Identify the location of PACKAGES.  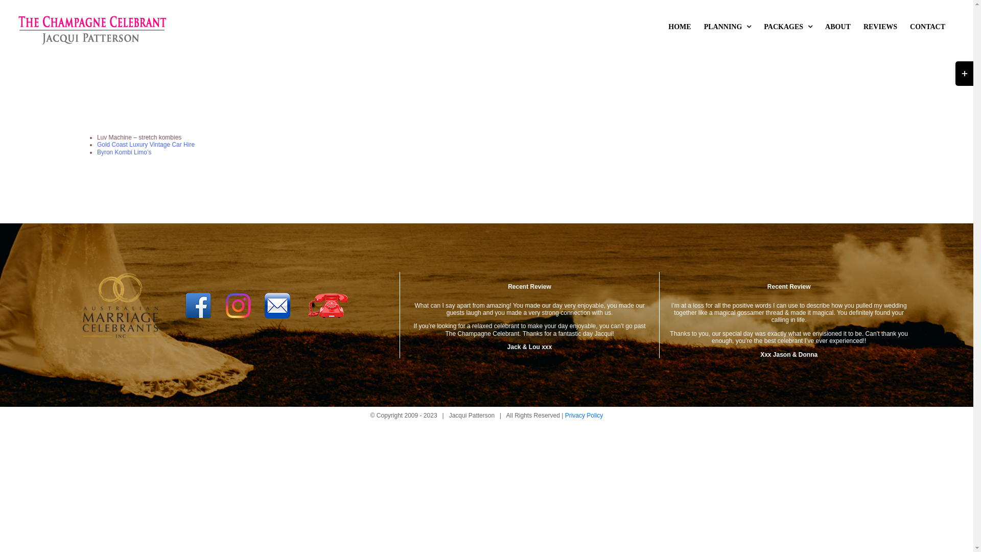
(788, 27).